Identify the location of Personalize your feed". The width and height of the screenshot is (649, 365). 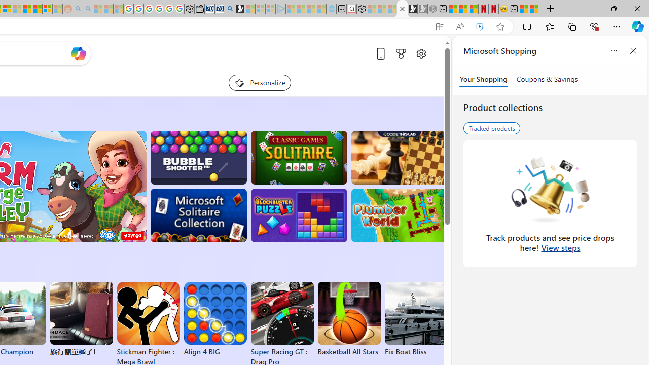
(260, 82).